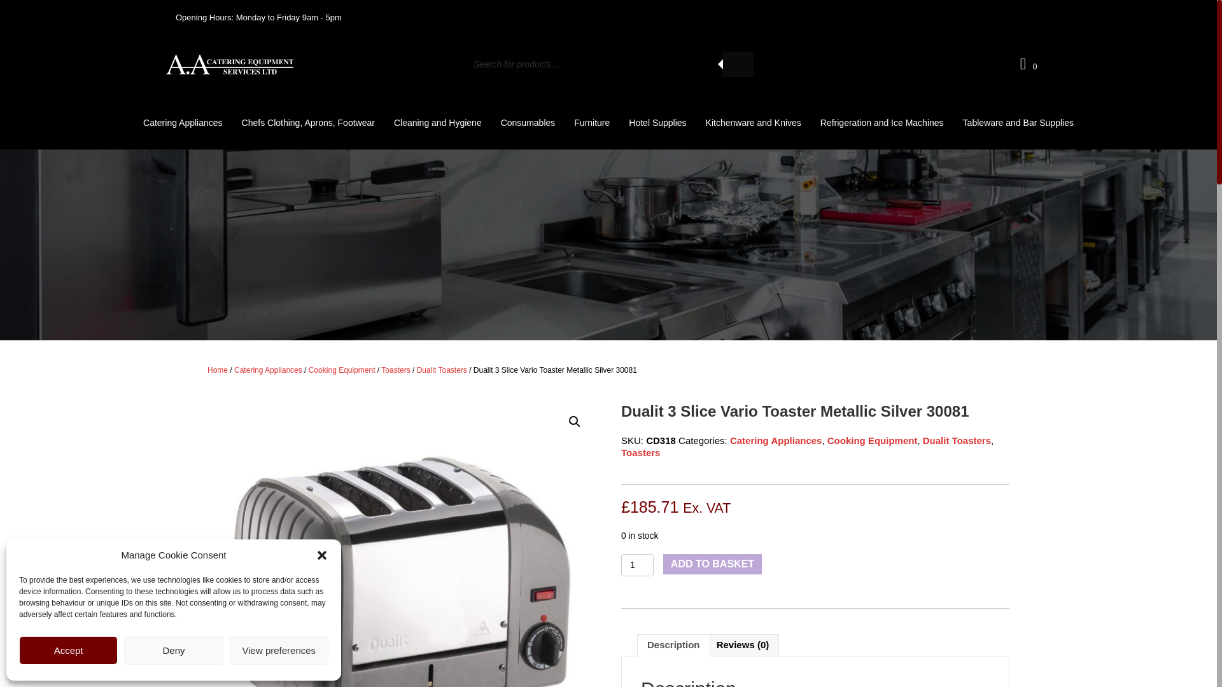 This screenshot has width=1222, height=687. Describe the element at coordinates (592, 122) in the screenshot. I see `Furniture` at that location.